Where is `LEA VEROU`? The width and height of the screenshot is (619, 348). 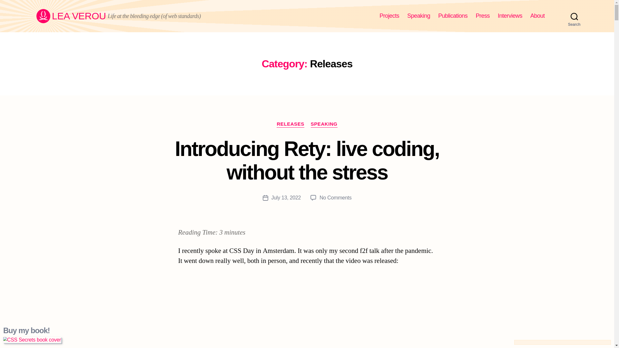 LEA VEROU is located at coordinates (71, 16).